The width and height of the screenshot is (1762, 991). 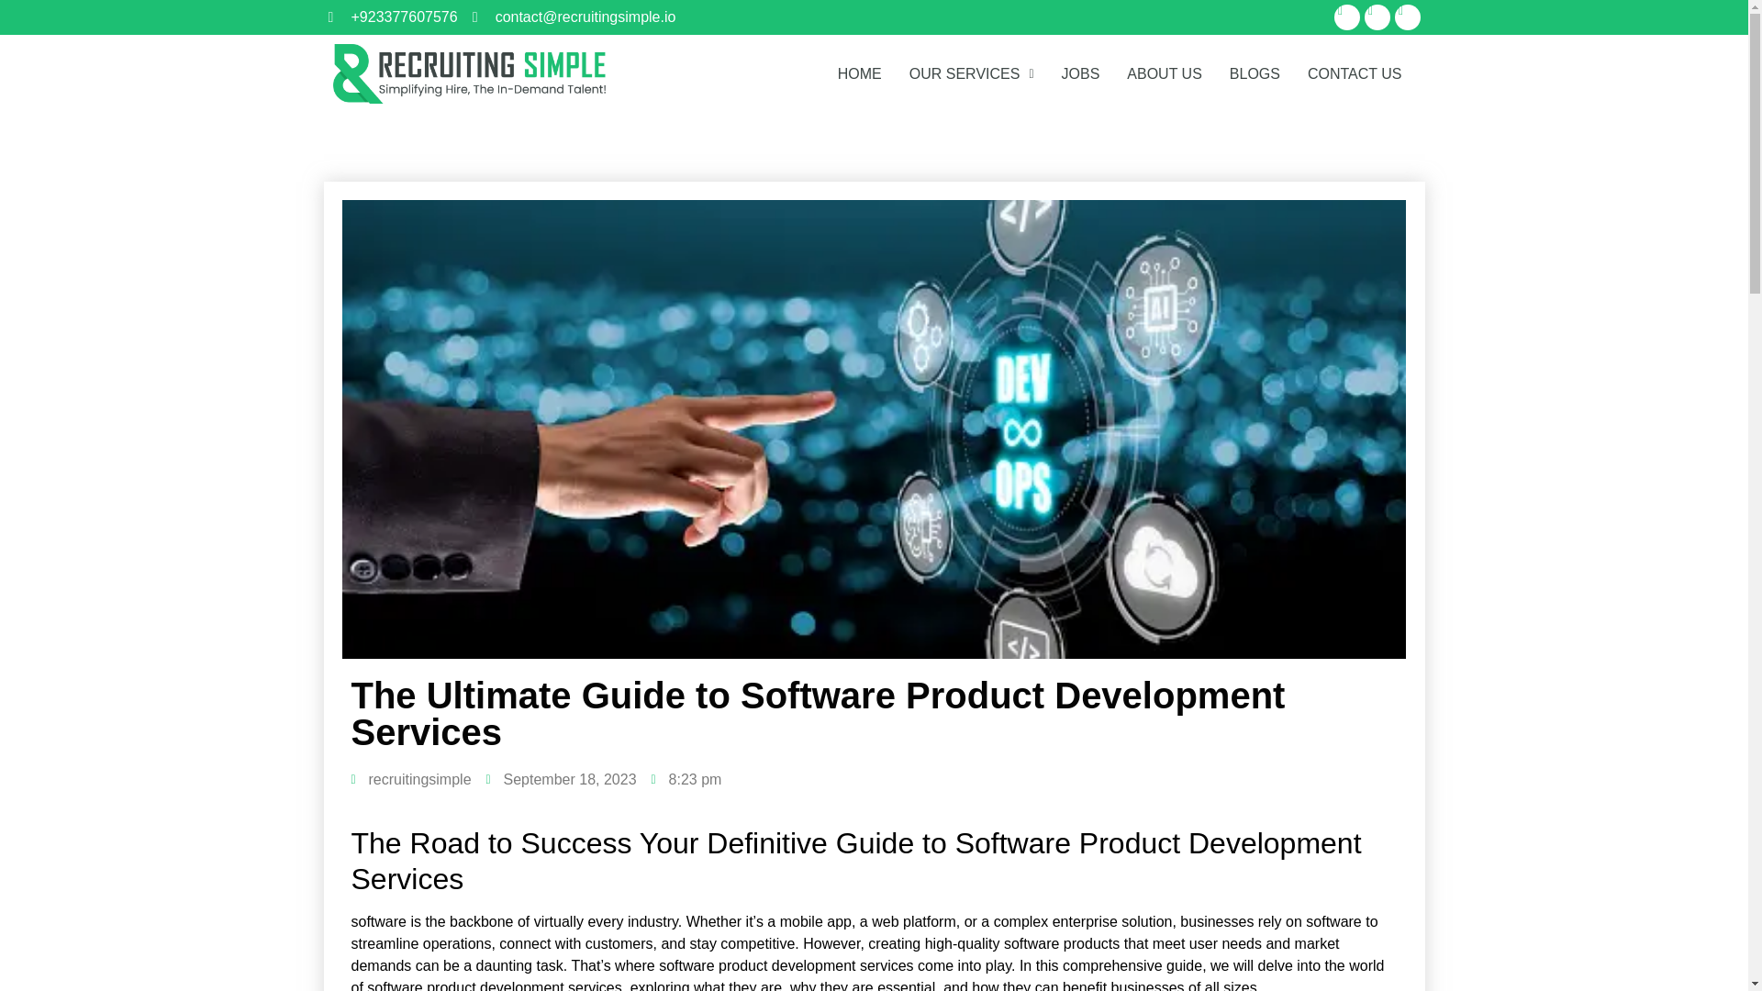 What do you see at coordinates (971, 73) in the screenshot?
I see `OUR SERVICES` at bounding box center [971, 73].